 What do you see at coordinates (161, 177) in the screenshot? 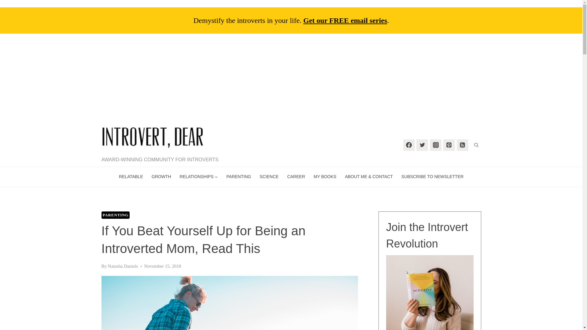
I see `GROWTH` at bounding box center [161, 177].